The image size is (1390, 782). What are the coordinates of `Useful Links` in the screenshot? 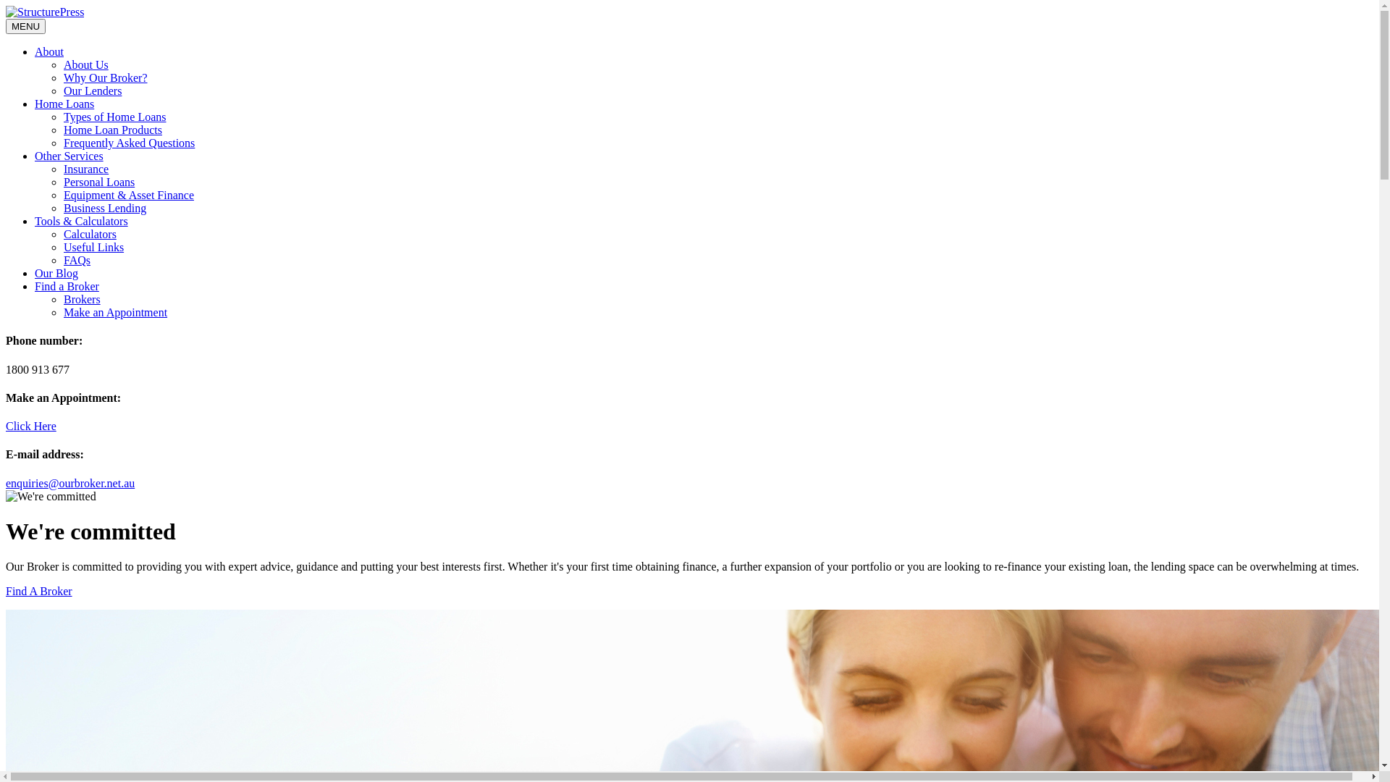 It's located at (94, 248).